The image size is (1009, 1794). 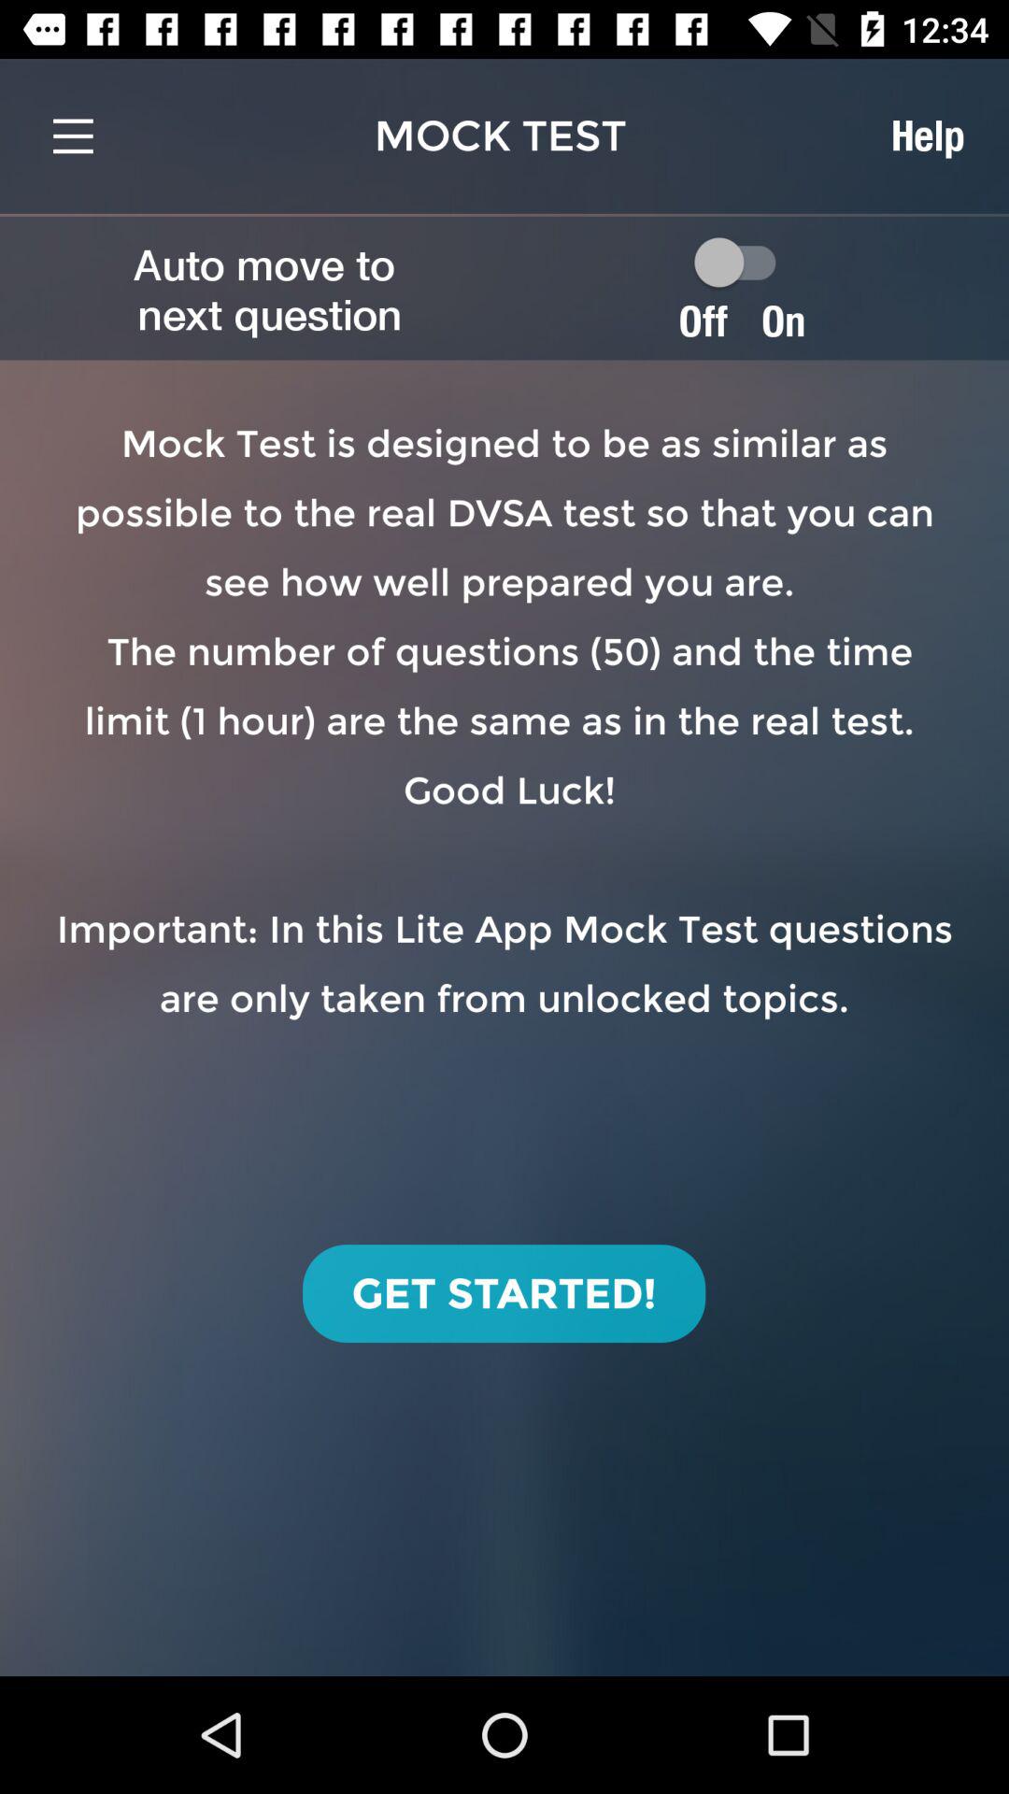 What do you see at coordinates (504, 1293) in the screenshot?
I see `swipe until get started!` at bounding box center [504, 1293].